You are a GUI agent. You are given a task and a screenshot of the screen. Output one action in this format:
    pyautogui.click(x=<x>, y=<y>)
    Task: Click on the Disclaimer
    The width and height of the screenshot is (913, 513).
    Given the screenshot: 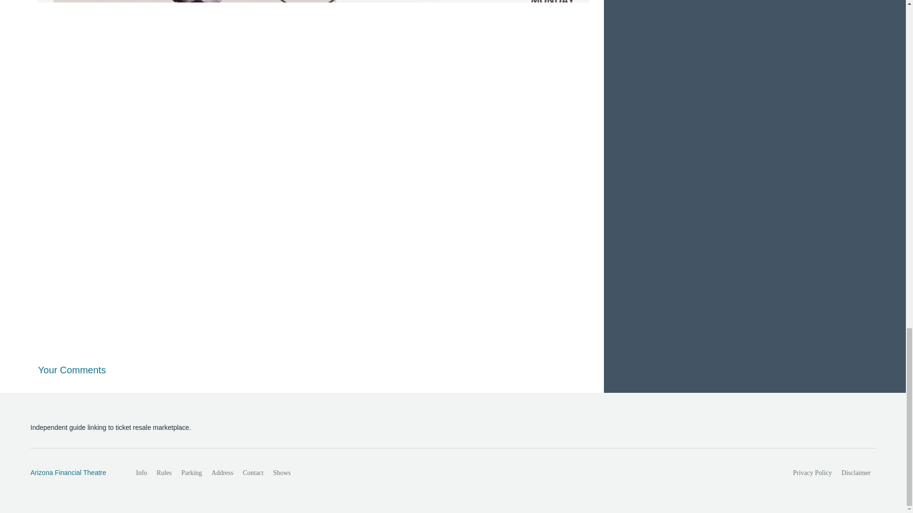 What is the action you would take?
    pyautogui.click(x=856, y=473)
    